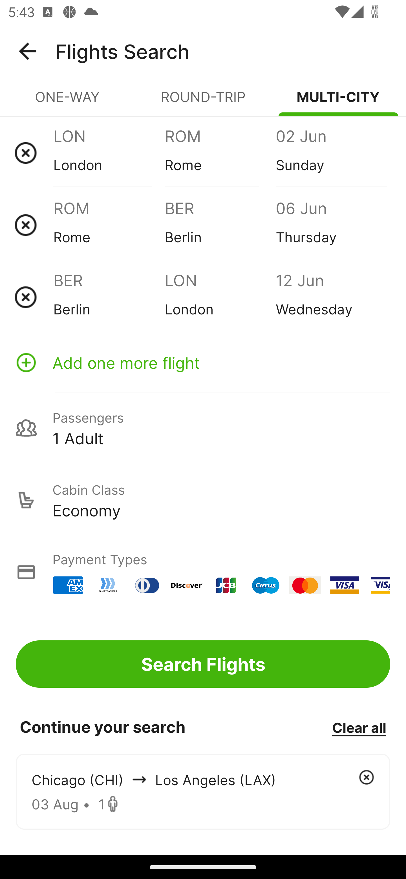  What do you see at coordinates (109, 297) in the screenshot?
I see `BER Berlin` at bounding box center [109, 297].